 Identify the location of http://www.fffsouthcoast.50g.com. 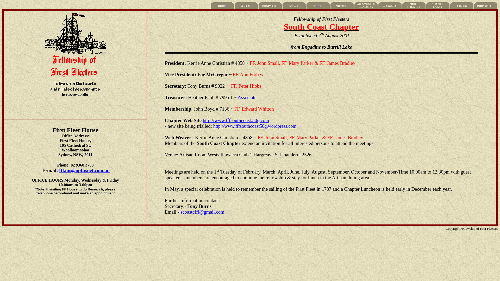
(236, 120).